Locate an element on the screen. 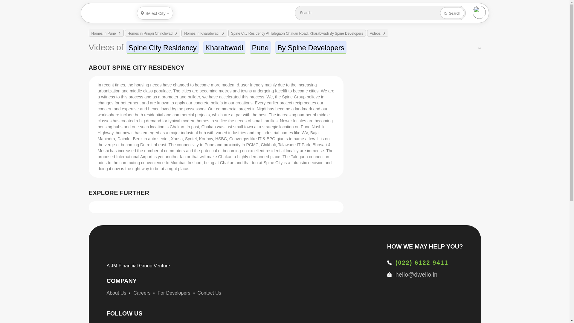 This screenshot has width=574, height=323. Homes in Pimpri Chinchwad is located at coordinates (150, 33).